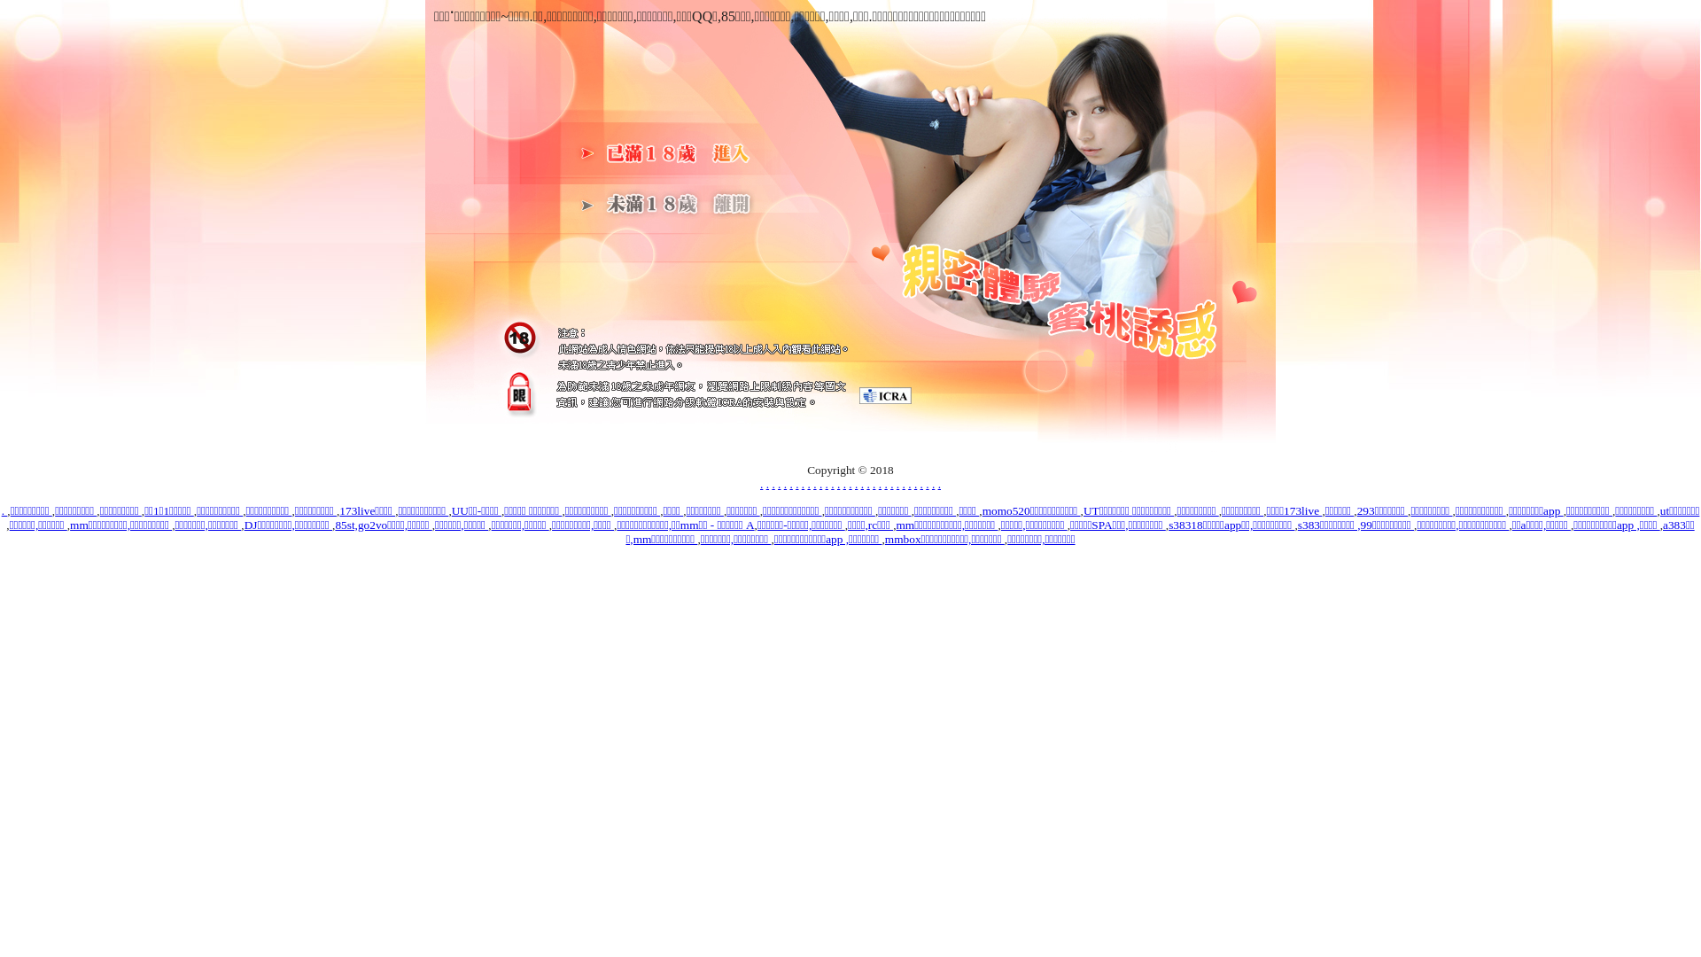  Describe the element at coordinates (790, 484) in the screenshot. I see `.` at that location.